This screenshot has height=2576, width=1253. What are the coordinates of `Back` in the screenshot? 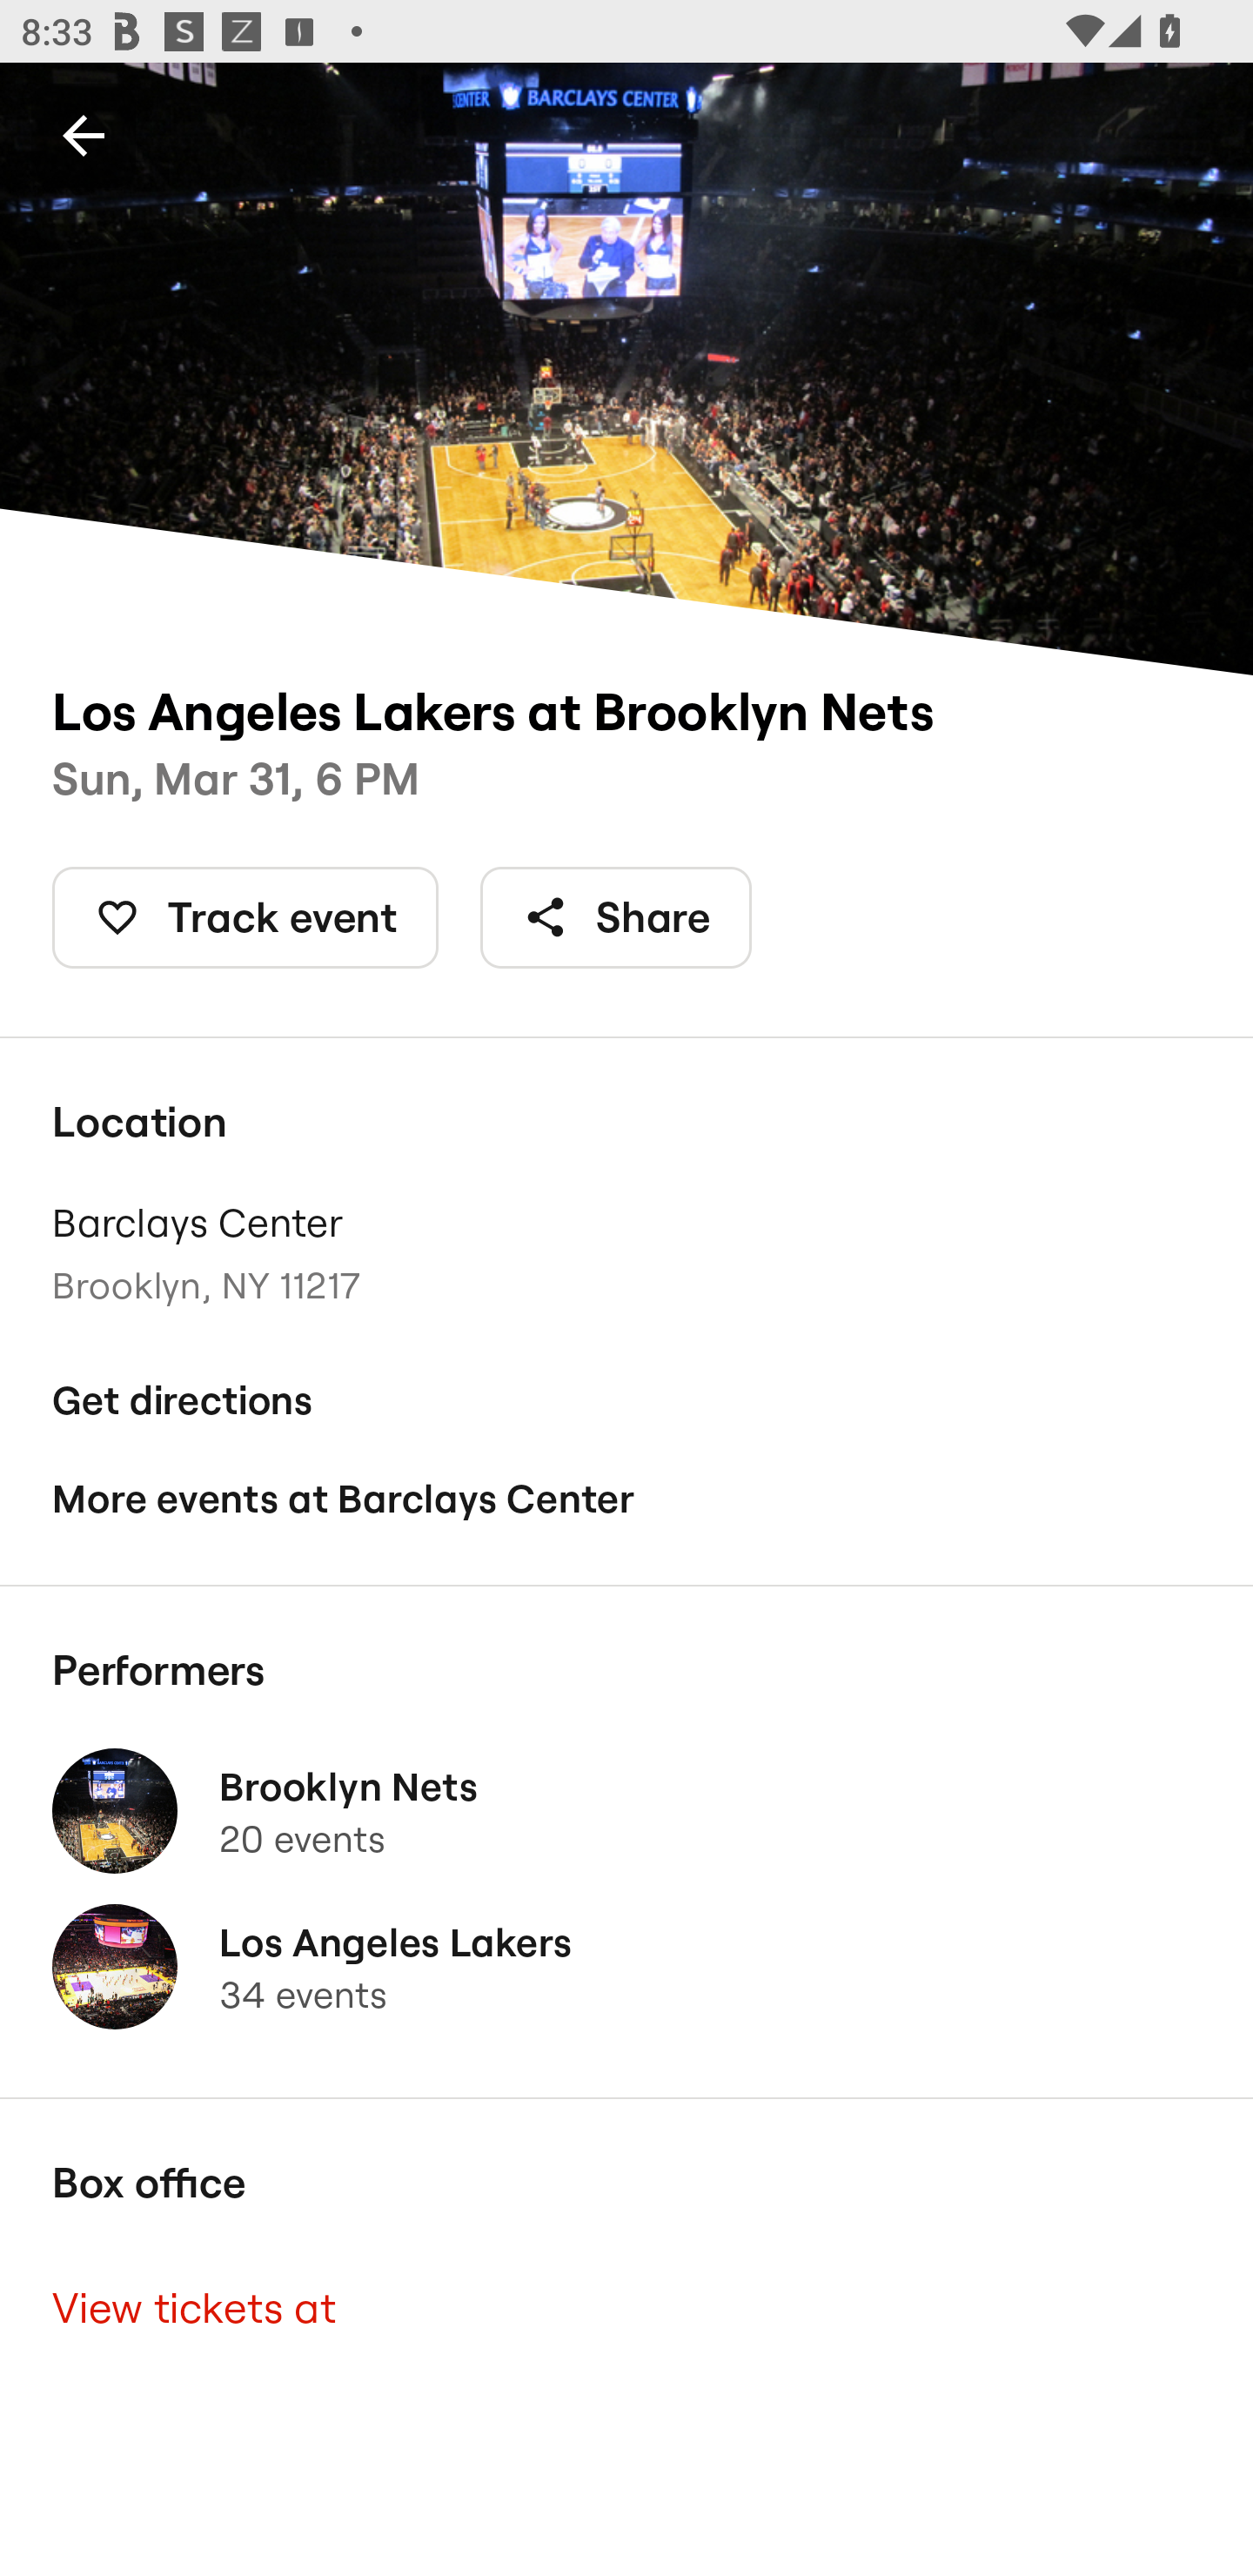 It's located at (84, 134).